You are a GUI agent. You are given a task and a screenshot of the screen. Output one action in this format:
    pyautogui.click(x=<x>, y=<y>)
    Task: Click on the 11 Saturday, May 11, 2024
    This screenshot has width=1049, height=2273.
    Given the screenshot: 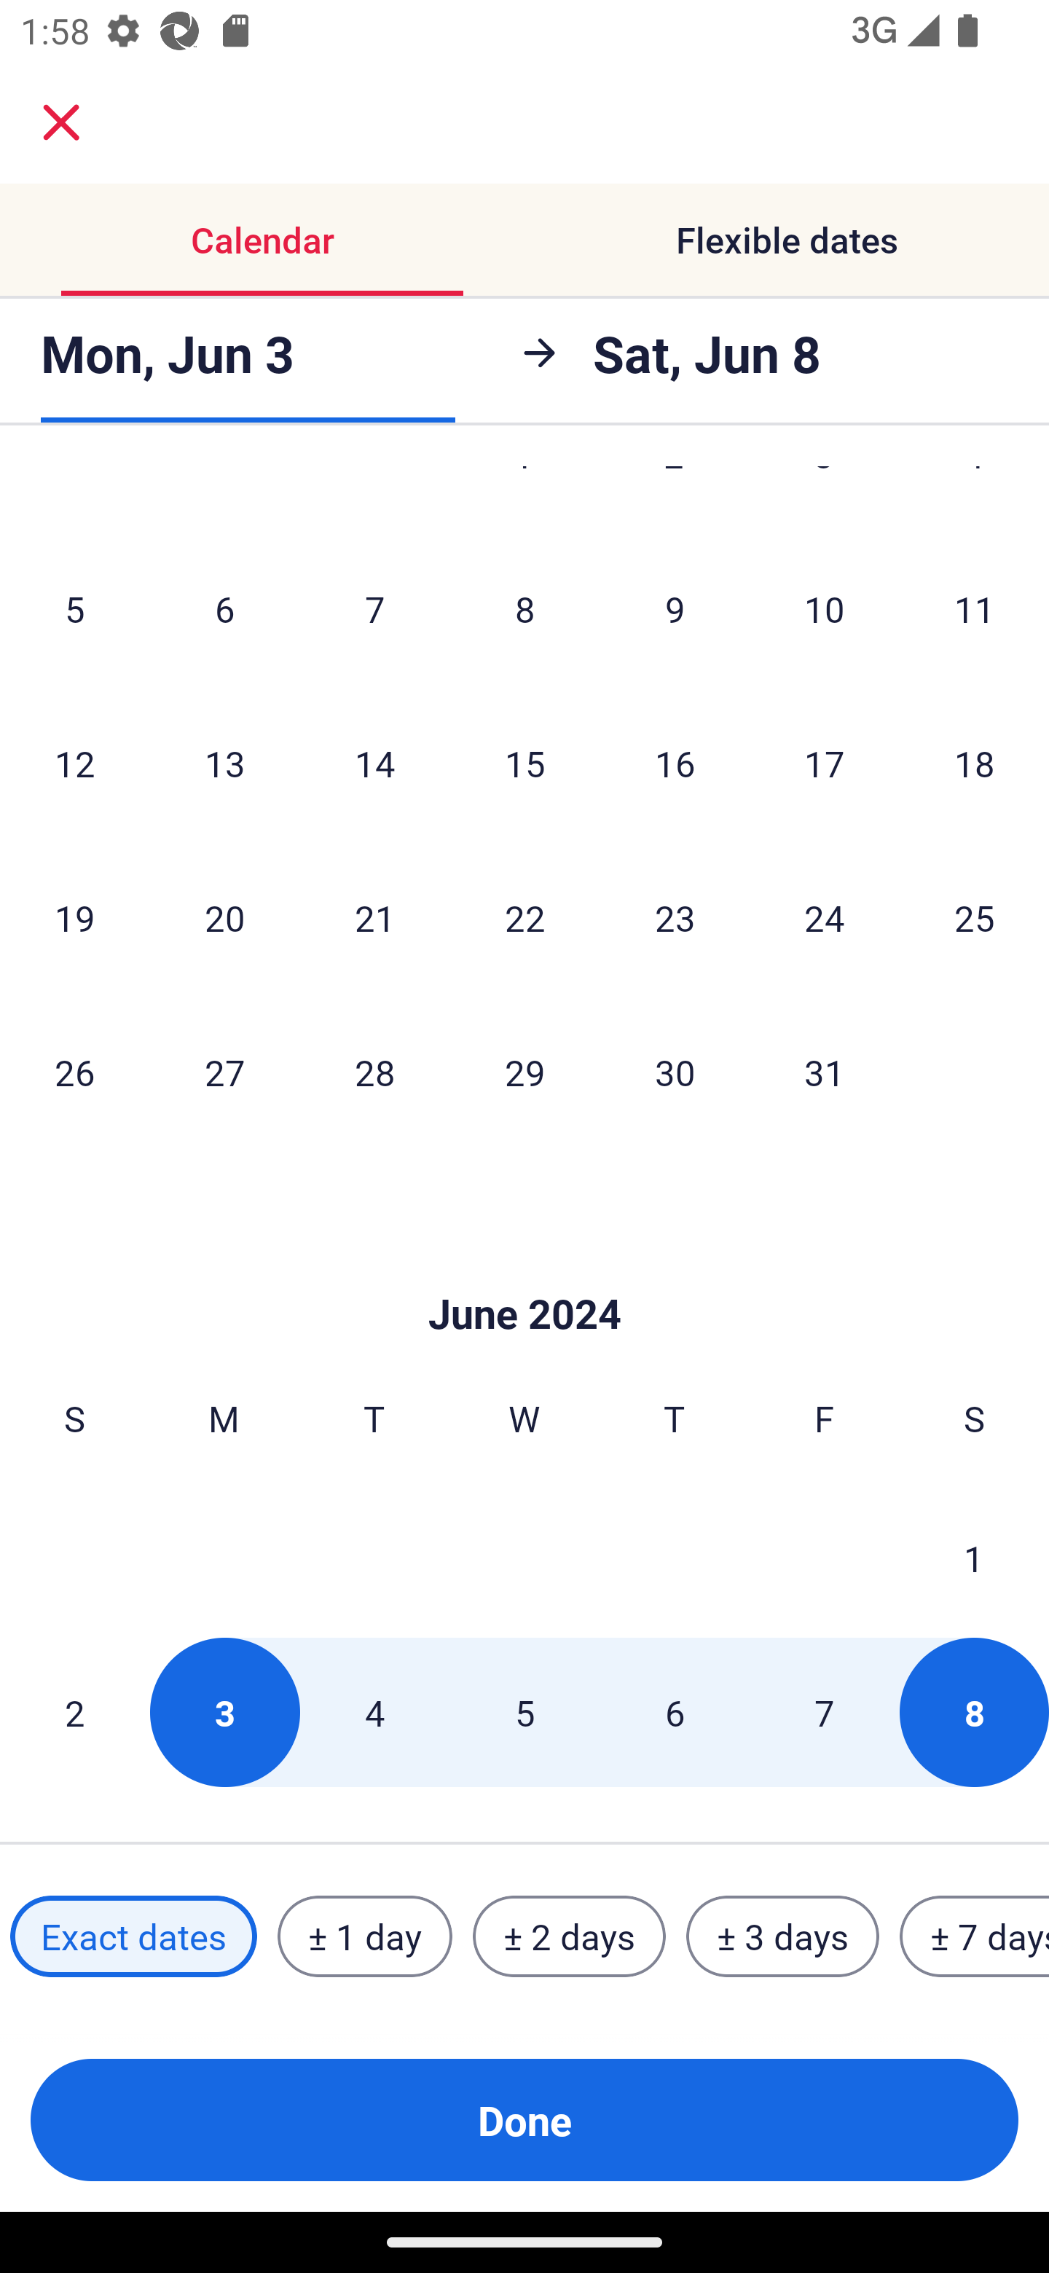 What is the action you would take?
    pyautogui.click(x=975, y=609)
    